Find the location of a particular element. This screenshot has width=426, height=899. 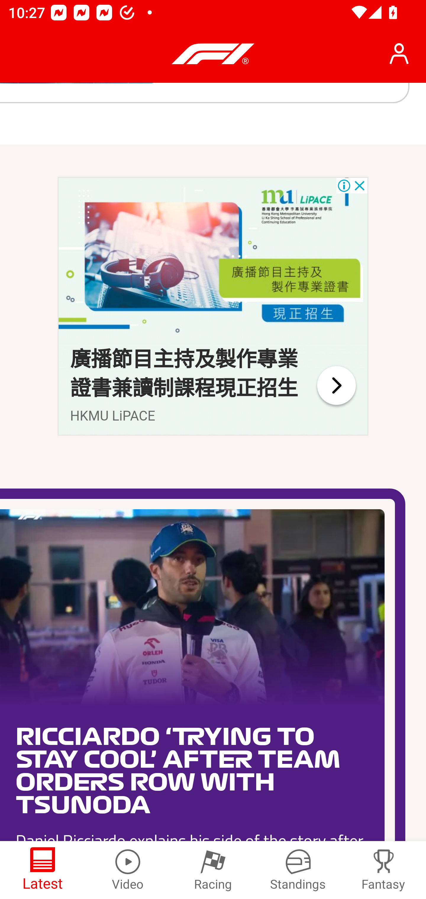

Standings is located at coordinates (298, 870).